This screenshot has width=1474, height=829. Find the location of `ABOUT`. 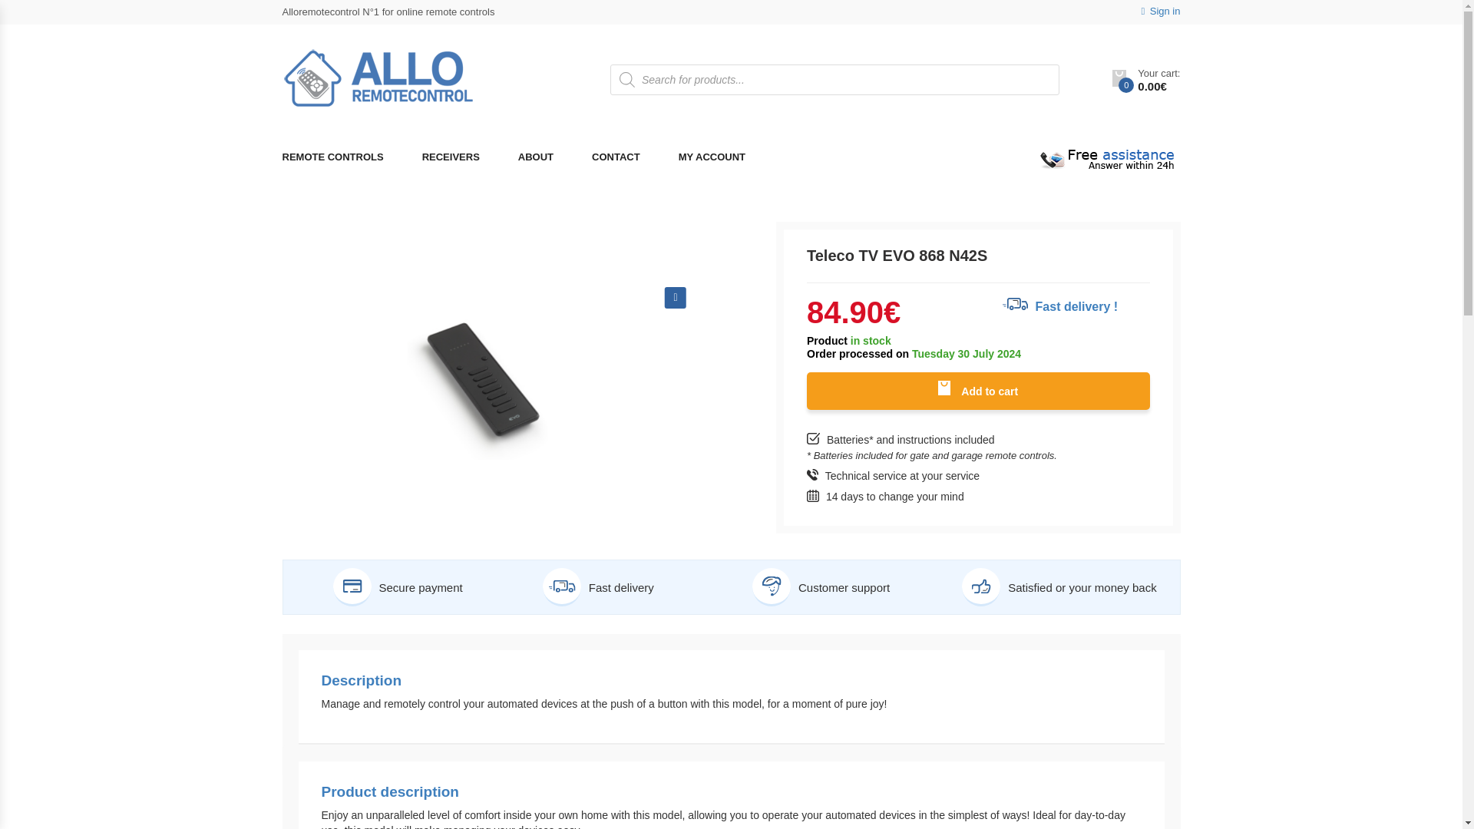

ABOUT is located at coordinates (536, 158).